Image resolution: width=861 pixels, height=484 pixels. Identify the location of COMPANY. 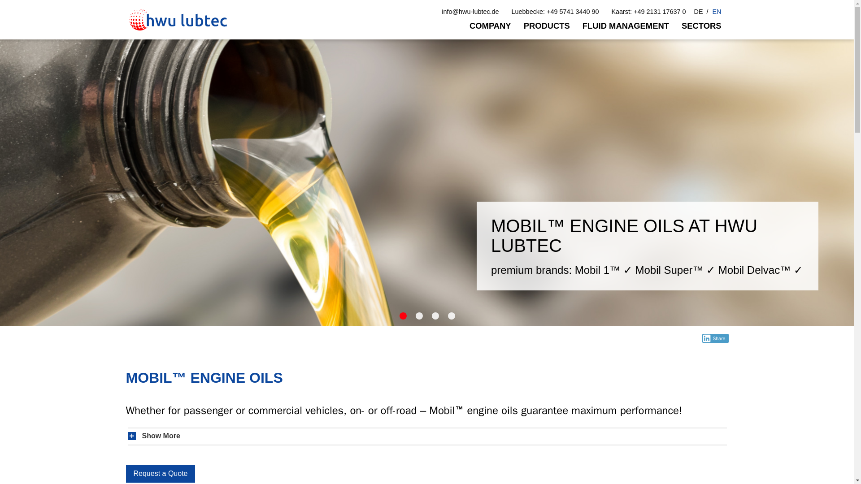
(490, 26).